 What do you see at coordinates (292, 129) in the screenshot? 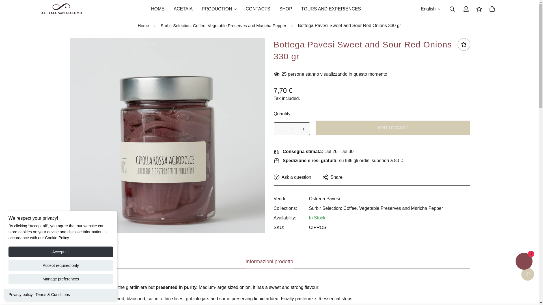
I see `Home` at bounding box center [292, 129].